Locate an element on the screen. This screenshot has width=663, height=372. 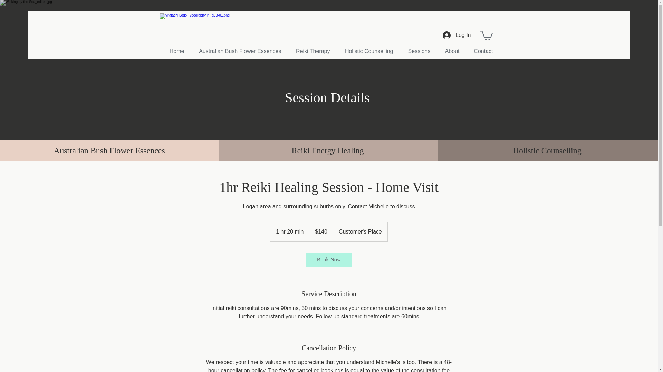
Contact is located at coordinates (481, 51).